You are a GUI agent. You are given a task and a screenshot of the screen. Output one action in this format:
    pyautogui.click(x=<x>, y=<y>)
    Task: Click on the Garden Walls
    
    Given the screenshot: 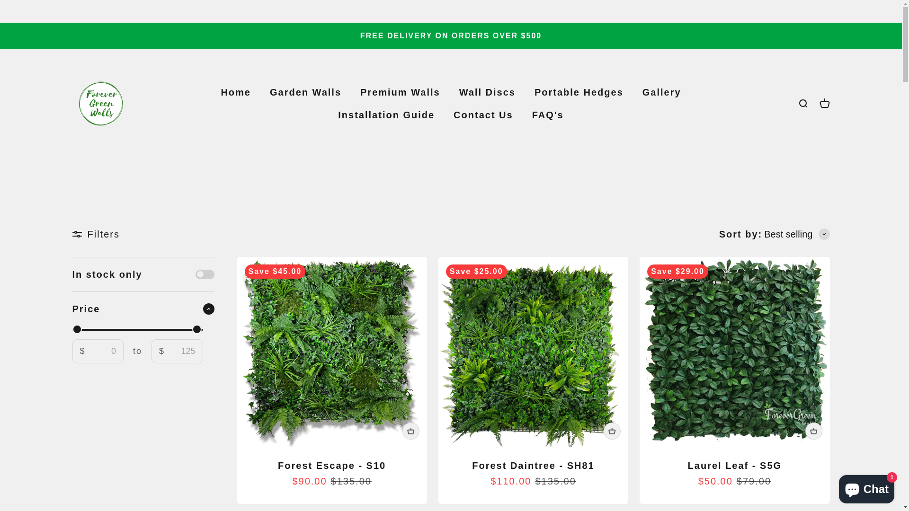 What is the action you would take?
    pyautogui.click(x=306, y=92)
    